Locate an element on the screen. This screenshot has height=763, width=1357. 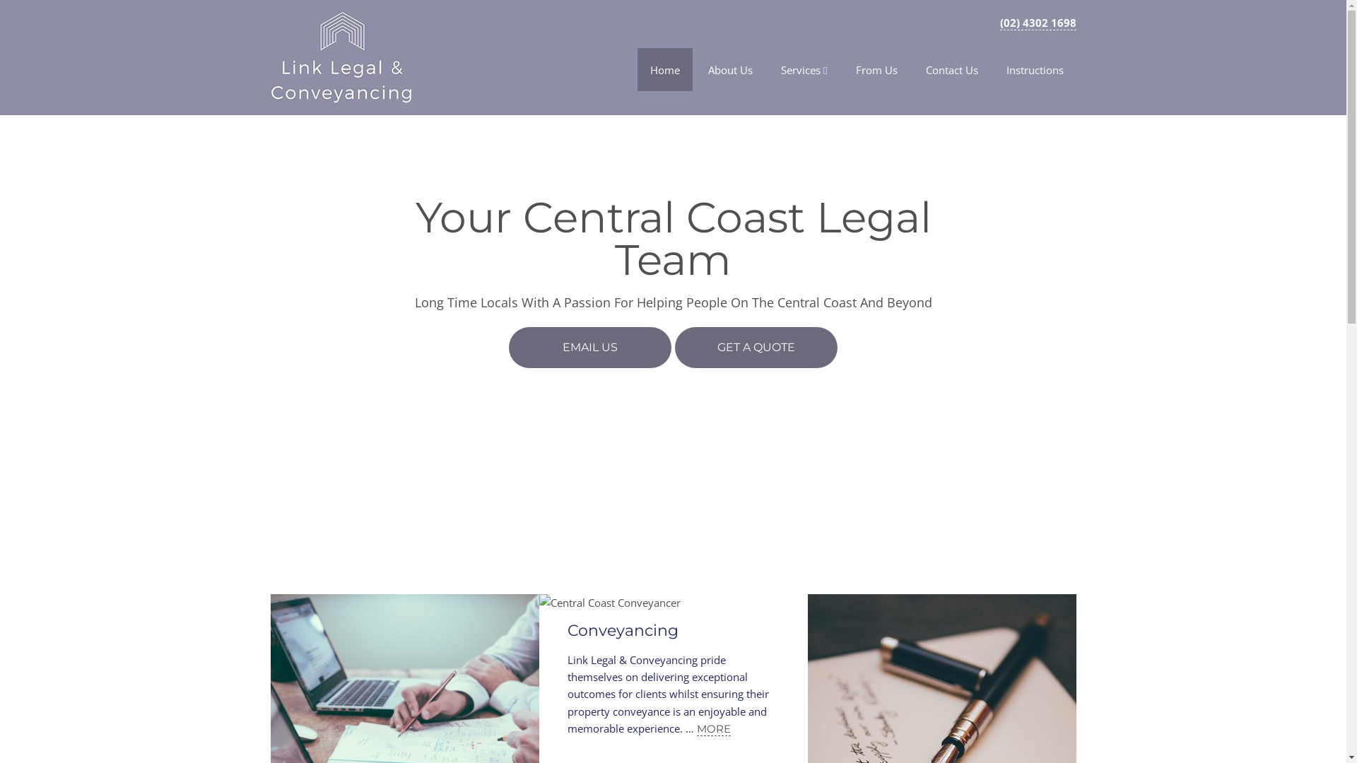
Services is located at coordinates (804, 70).